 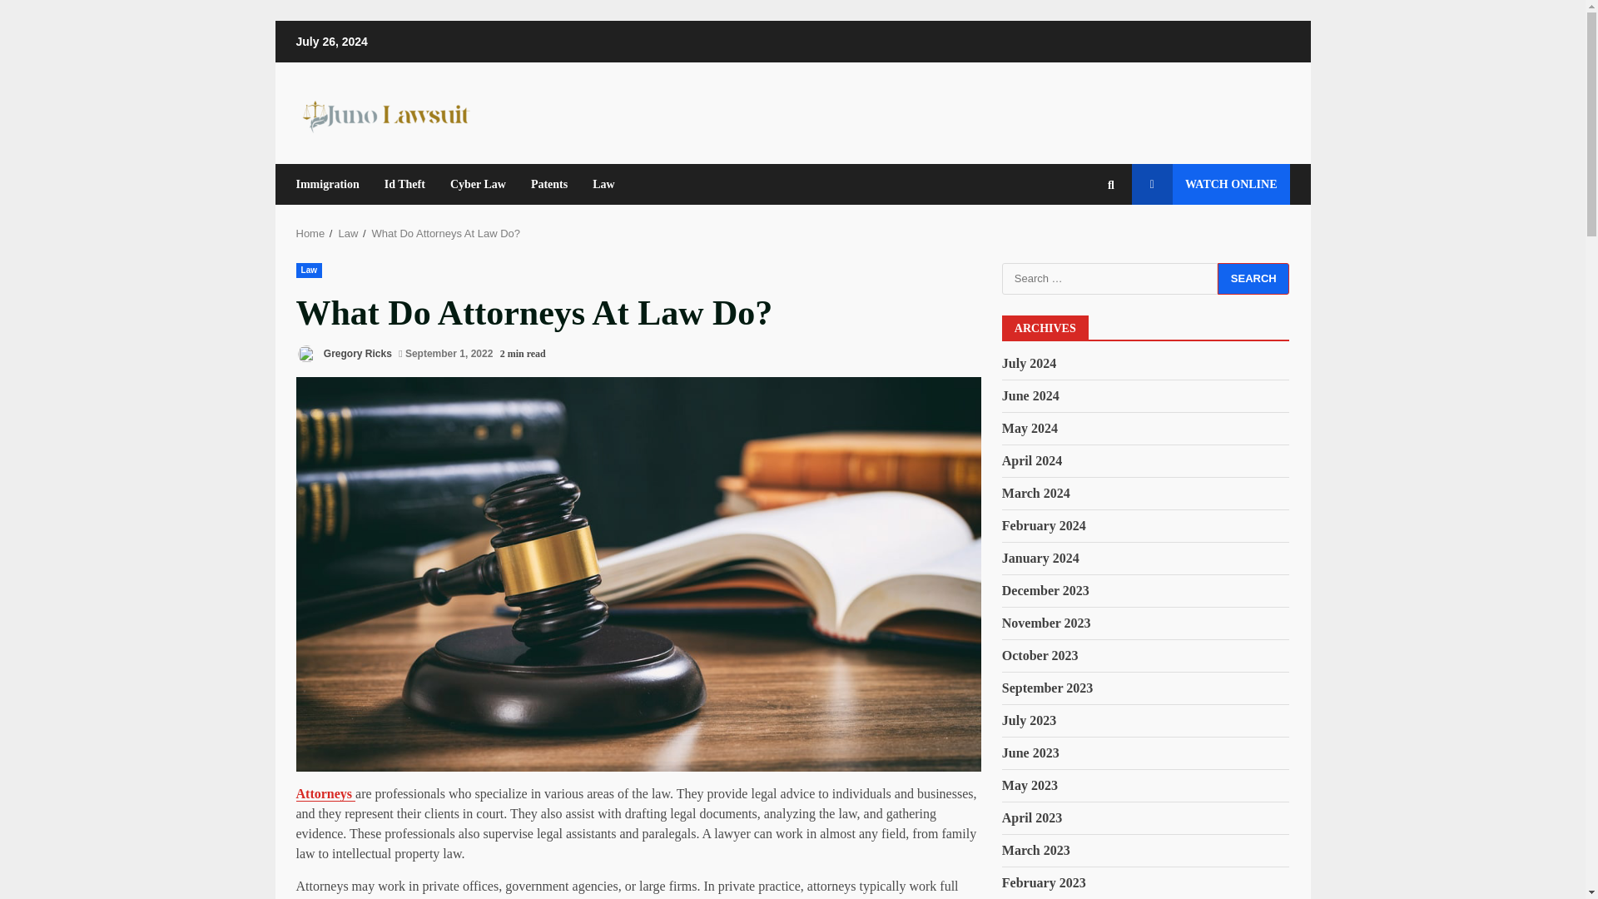 I want to click on March 2024, so click(x=1035, y=493).